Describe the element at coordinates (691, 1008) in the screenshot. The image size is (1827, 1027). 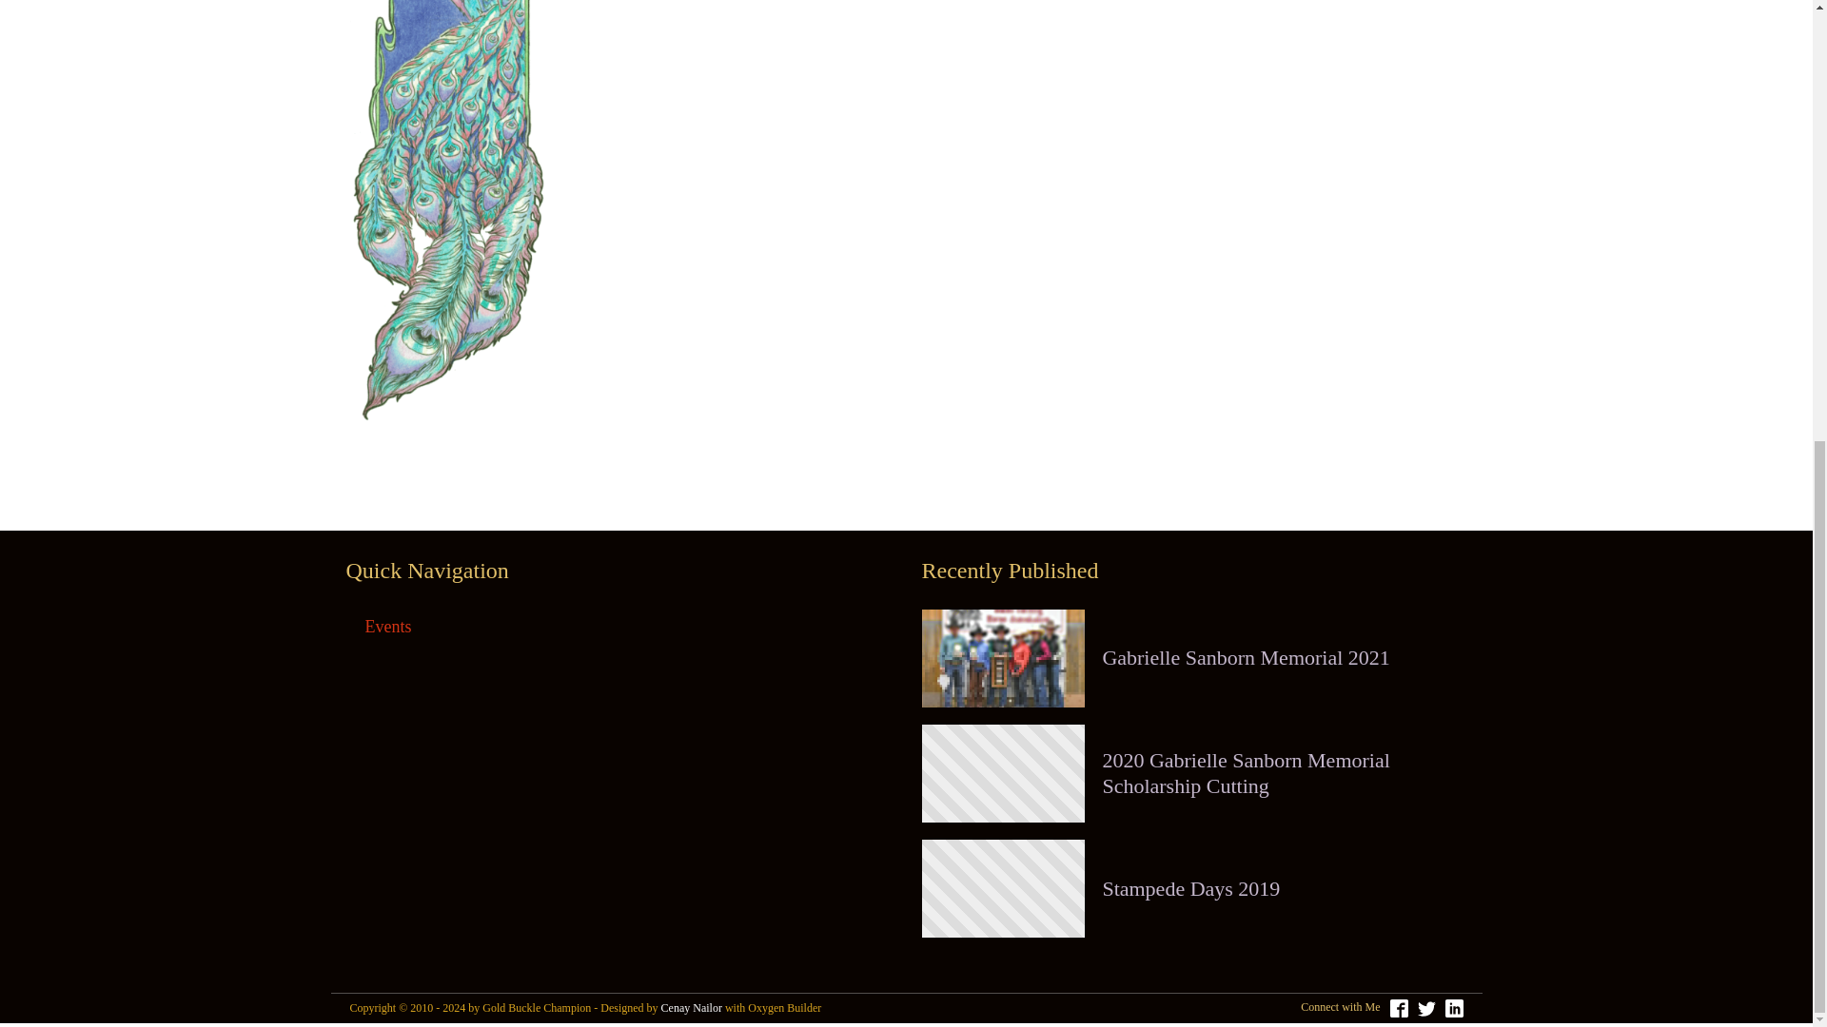
I see `Cenay Nailor` at that location.